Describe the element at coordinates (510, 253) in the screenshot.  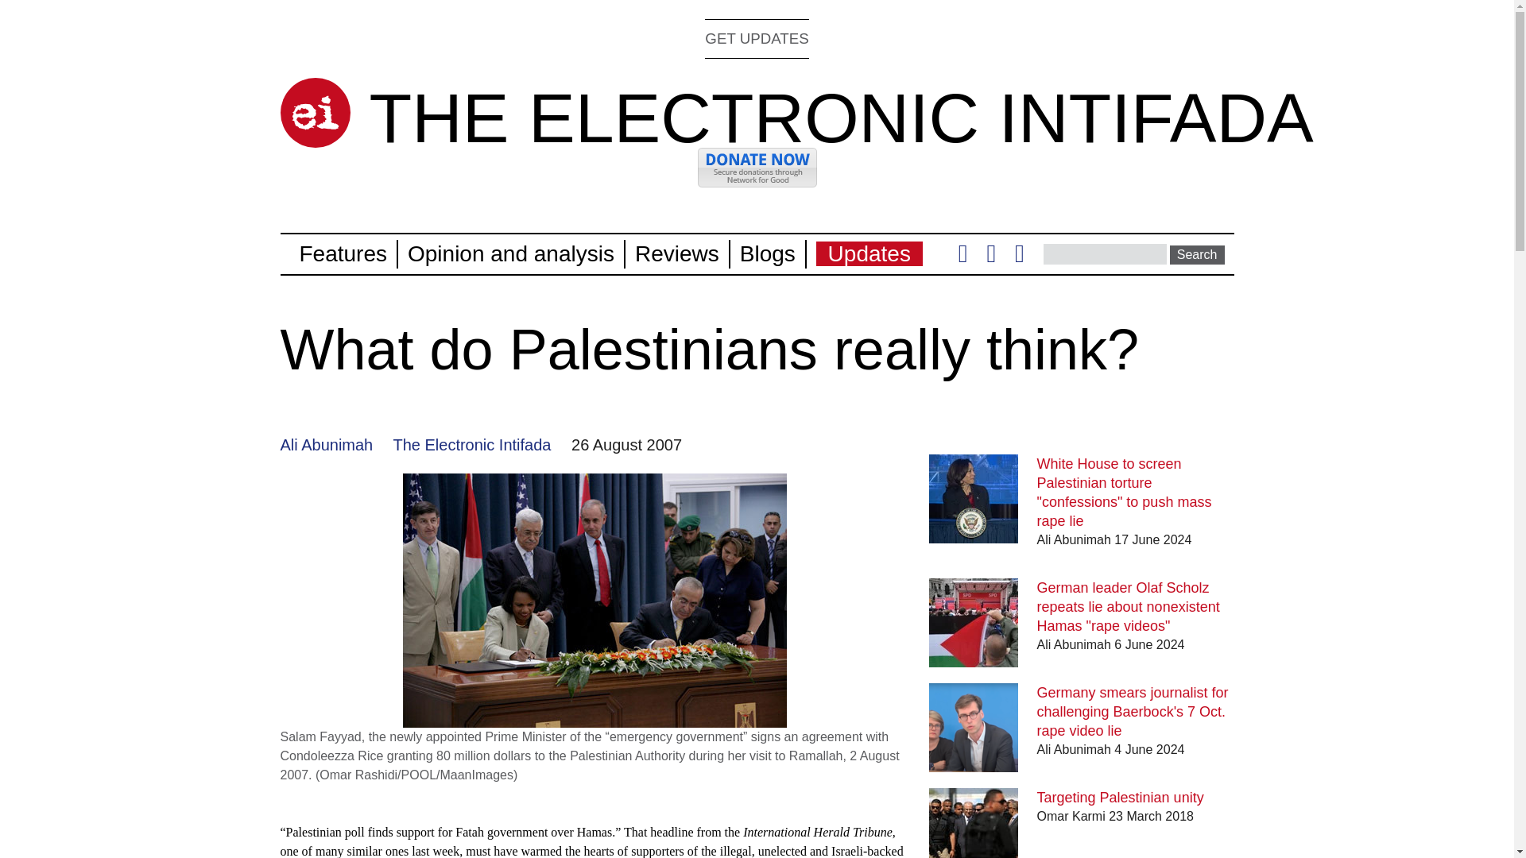
I see `Opinion and analysis` at that location.